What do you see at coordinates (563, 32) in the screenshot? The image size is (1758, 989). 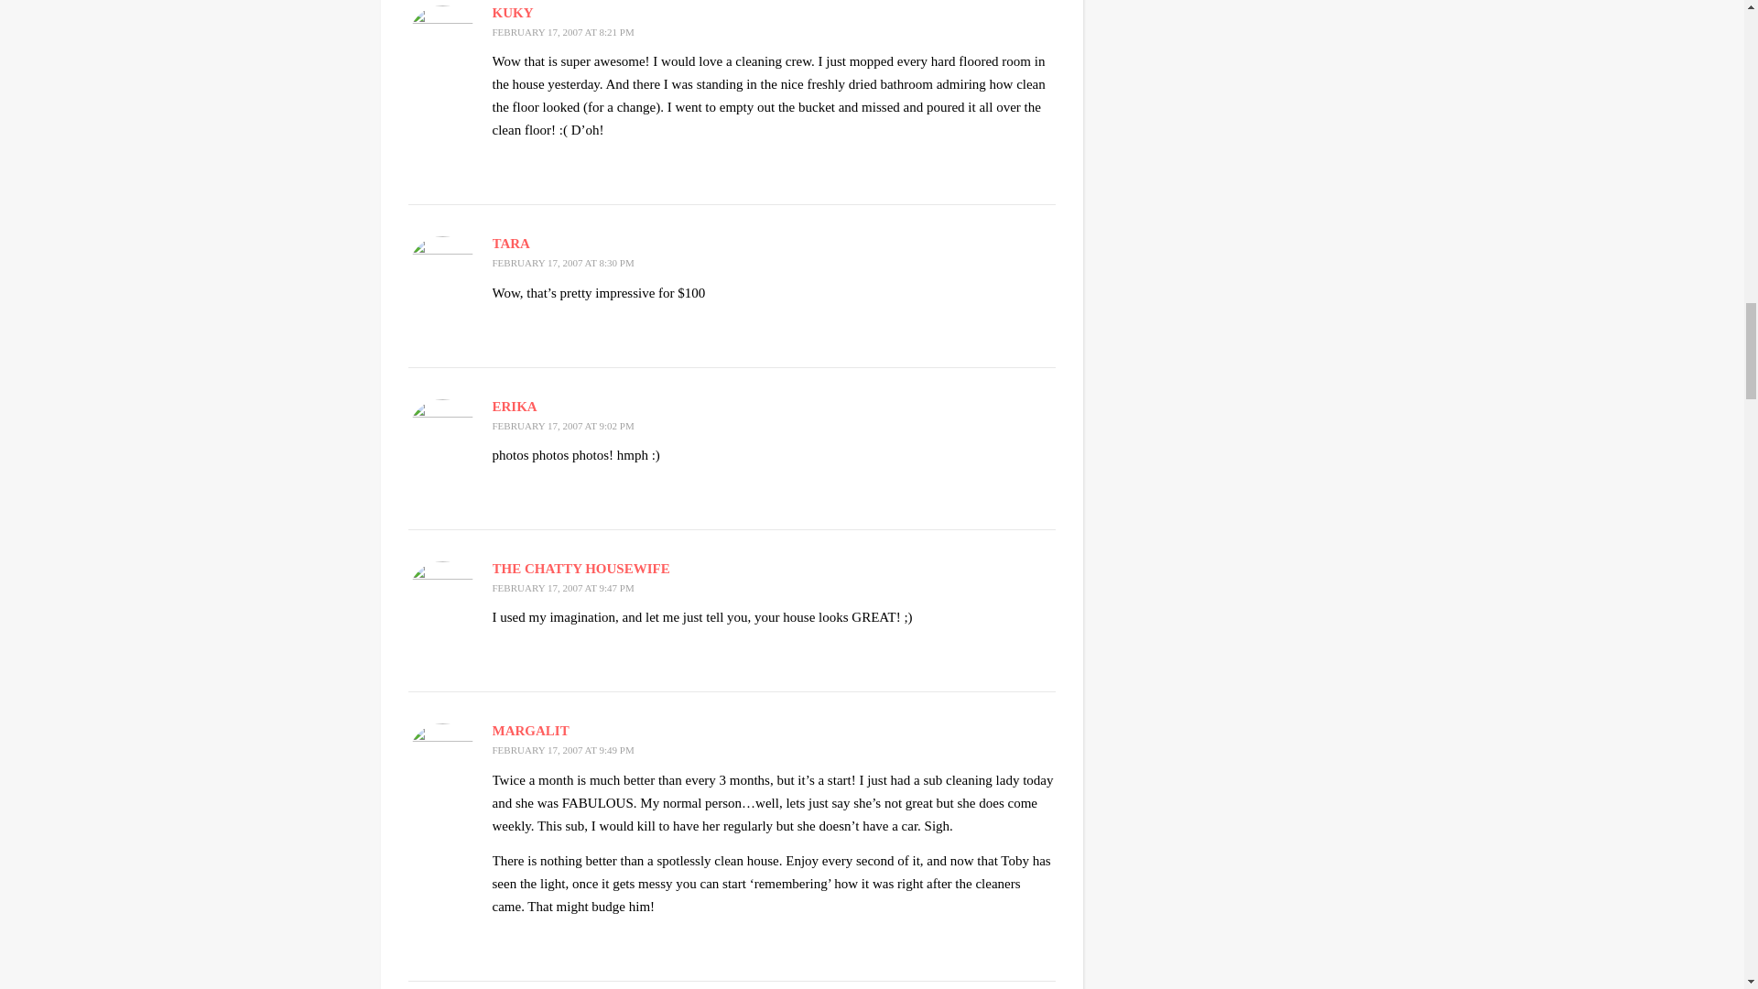 I see `FEBRUARY 17, 2007 AT 8:21 PM` at bounding box center [563, 32].